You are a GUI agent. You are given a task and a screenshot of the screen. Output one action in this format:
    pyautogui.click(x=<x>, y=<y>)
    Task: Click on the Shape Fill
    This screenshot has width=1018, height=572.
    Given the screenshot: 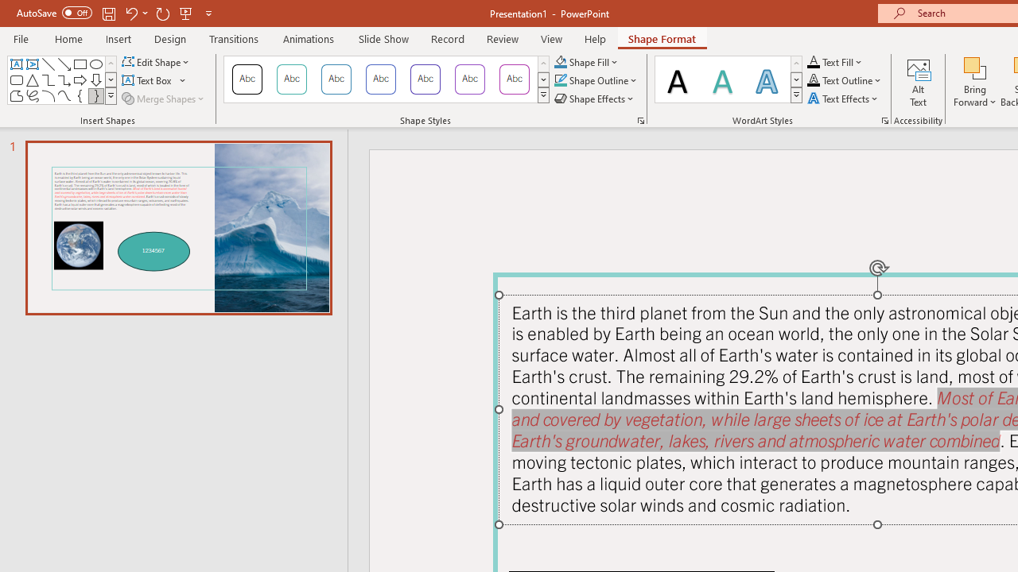 What is the action you would take?
    pyautogui.click(x=587, y=62)
    